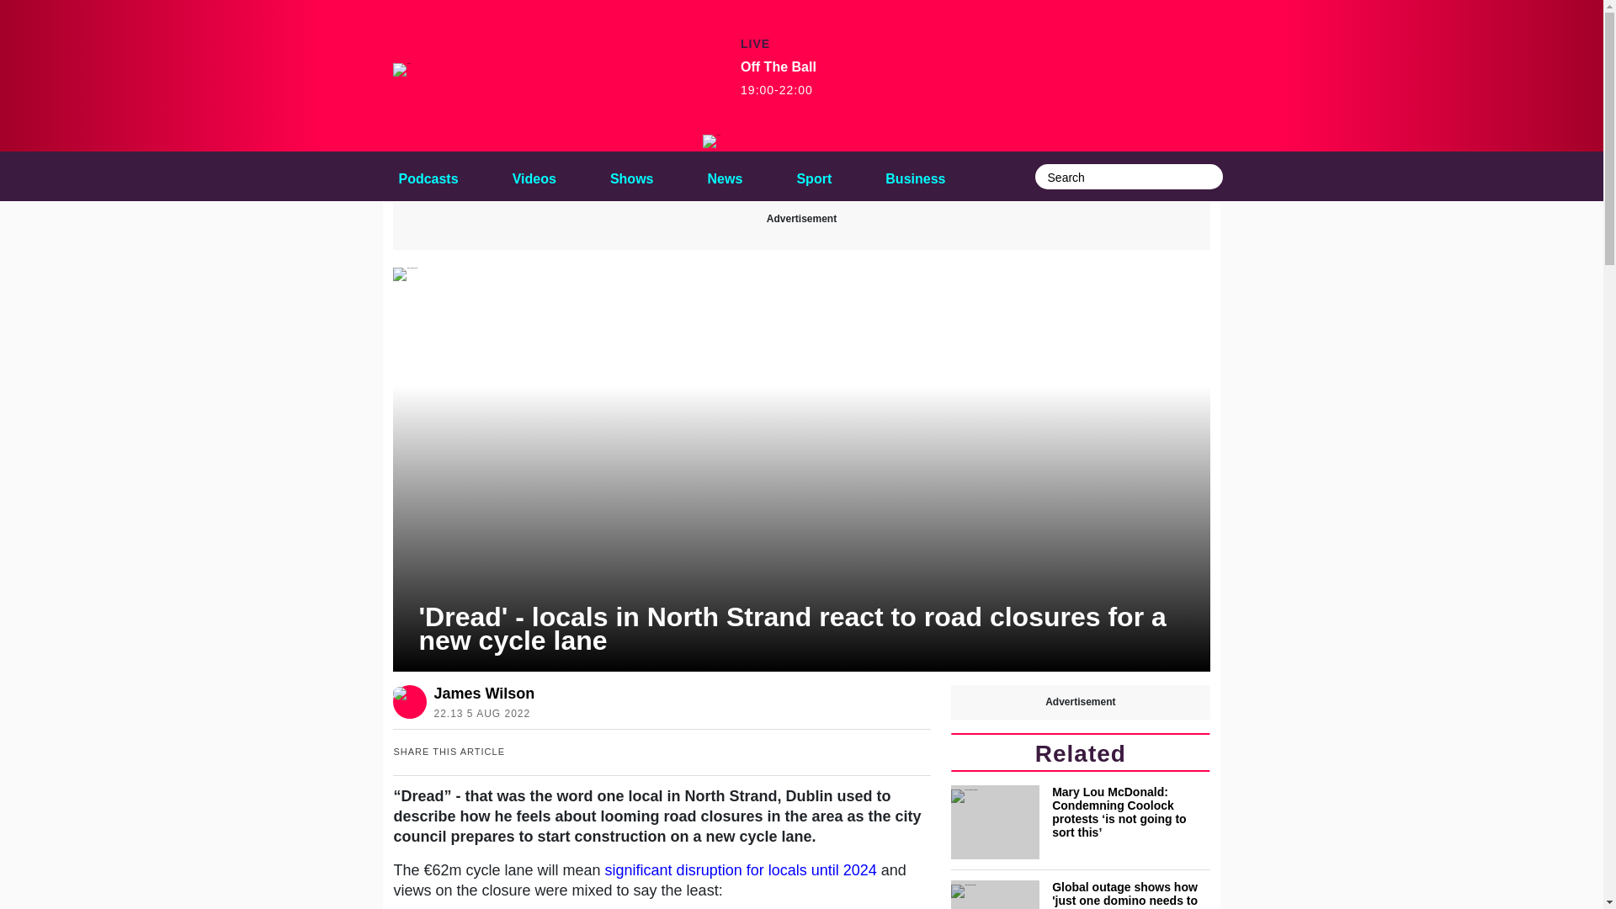  I want to click on James Wilson, so click(778, 78).